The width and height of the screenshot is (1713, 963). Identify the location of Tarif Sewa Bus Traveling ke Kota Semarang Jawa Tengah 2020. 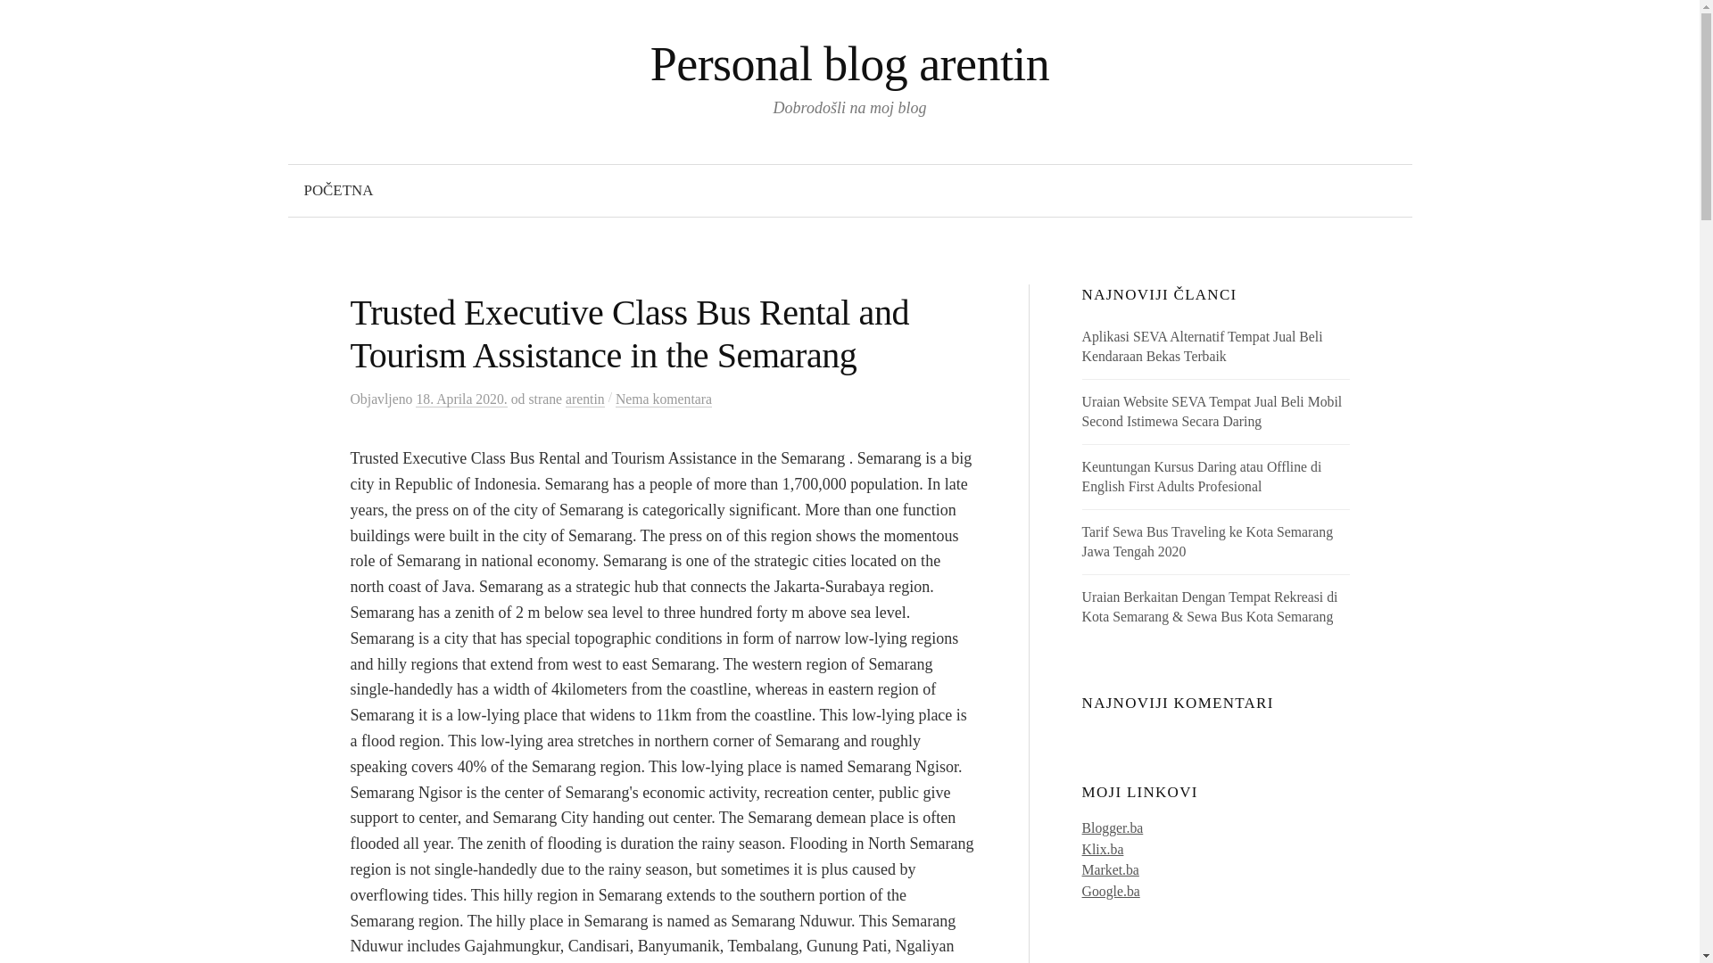
(1207, 541).